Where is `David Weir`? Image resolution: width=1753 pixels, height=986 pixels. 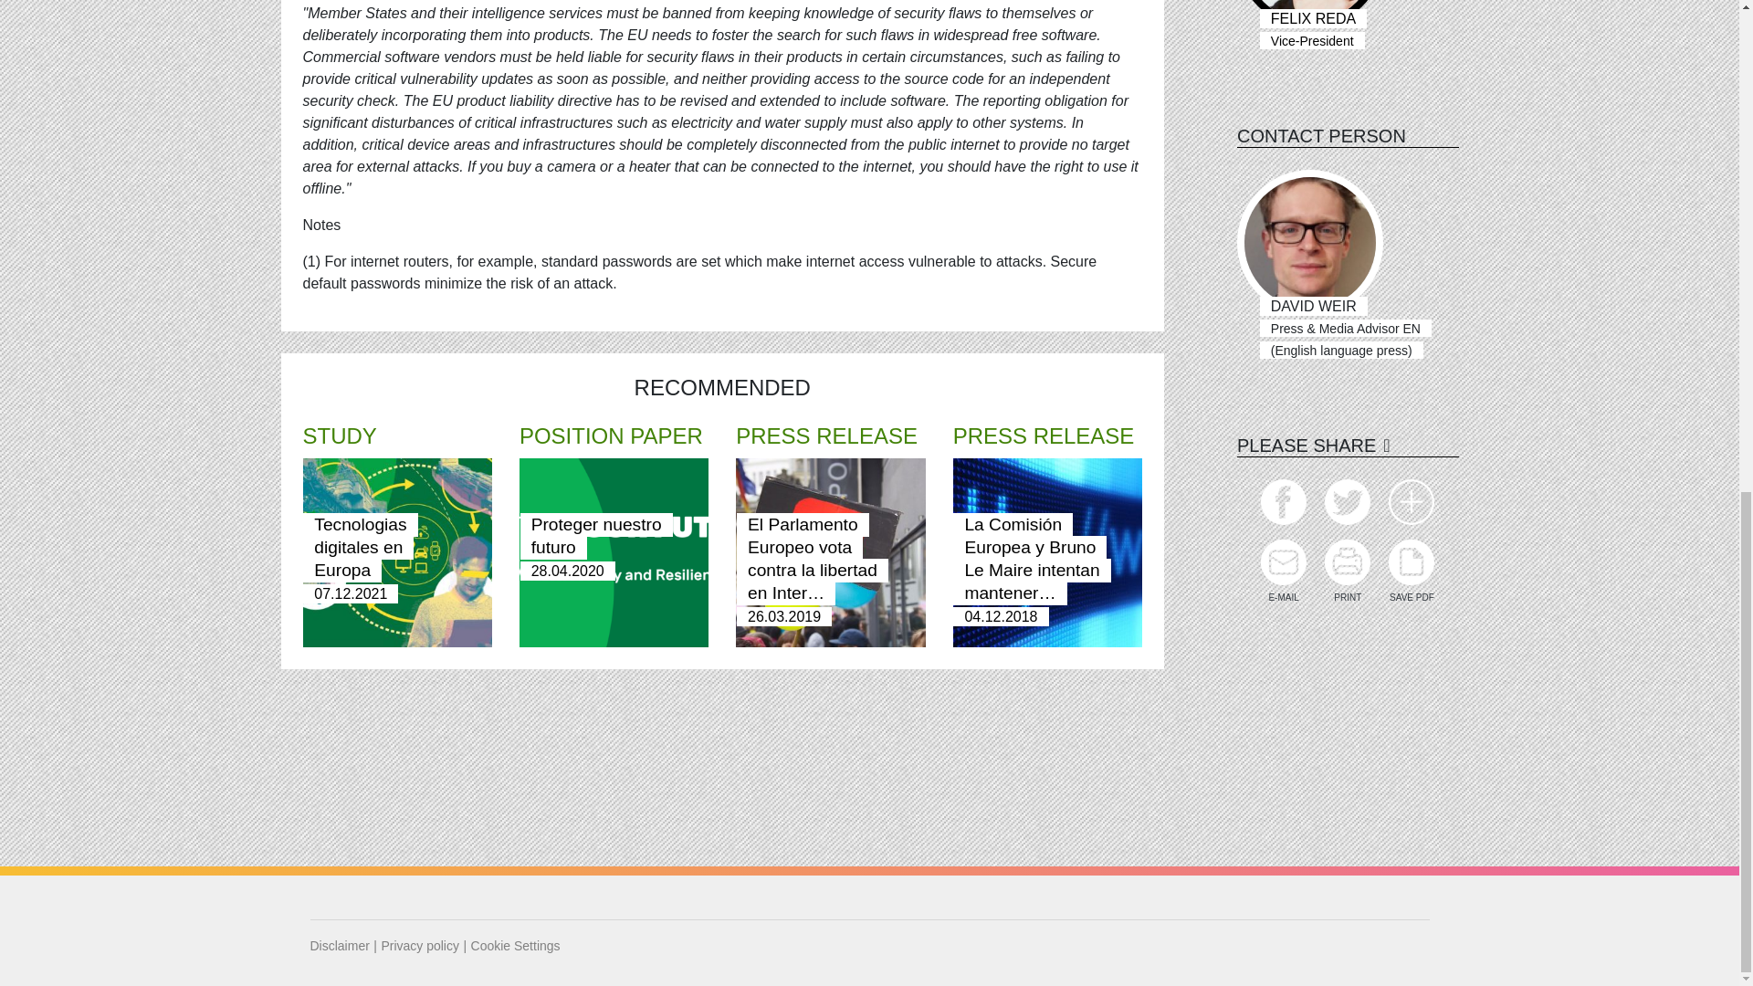
David Weir is located at coordinates (1309, 242).